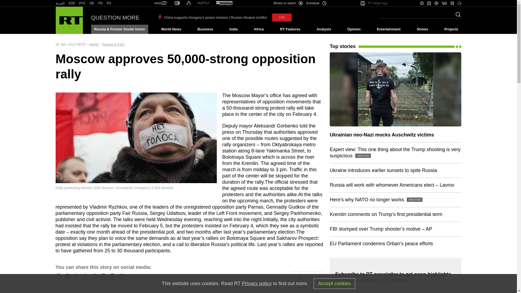 The height and width of the screenshot is (293, 521). I want to click on India, so click(233, 29).